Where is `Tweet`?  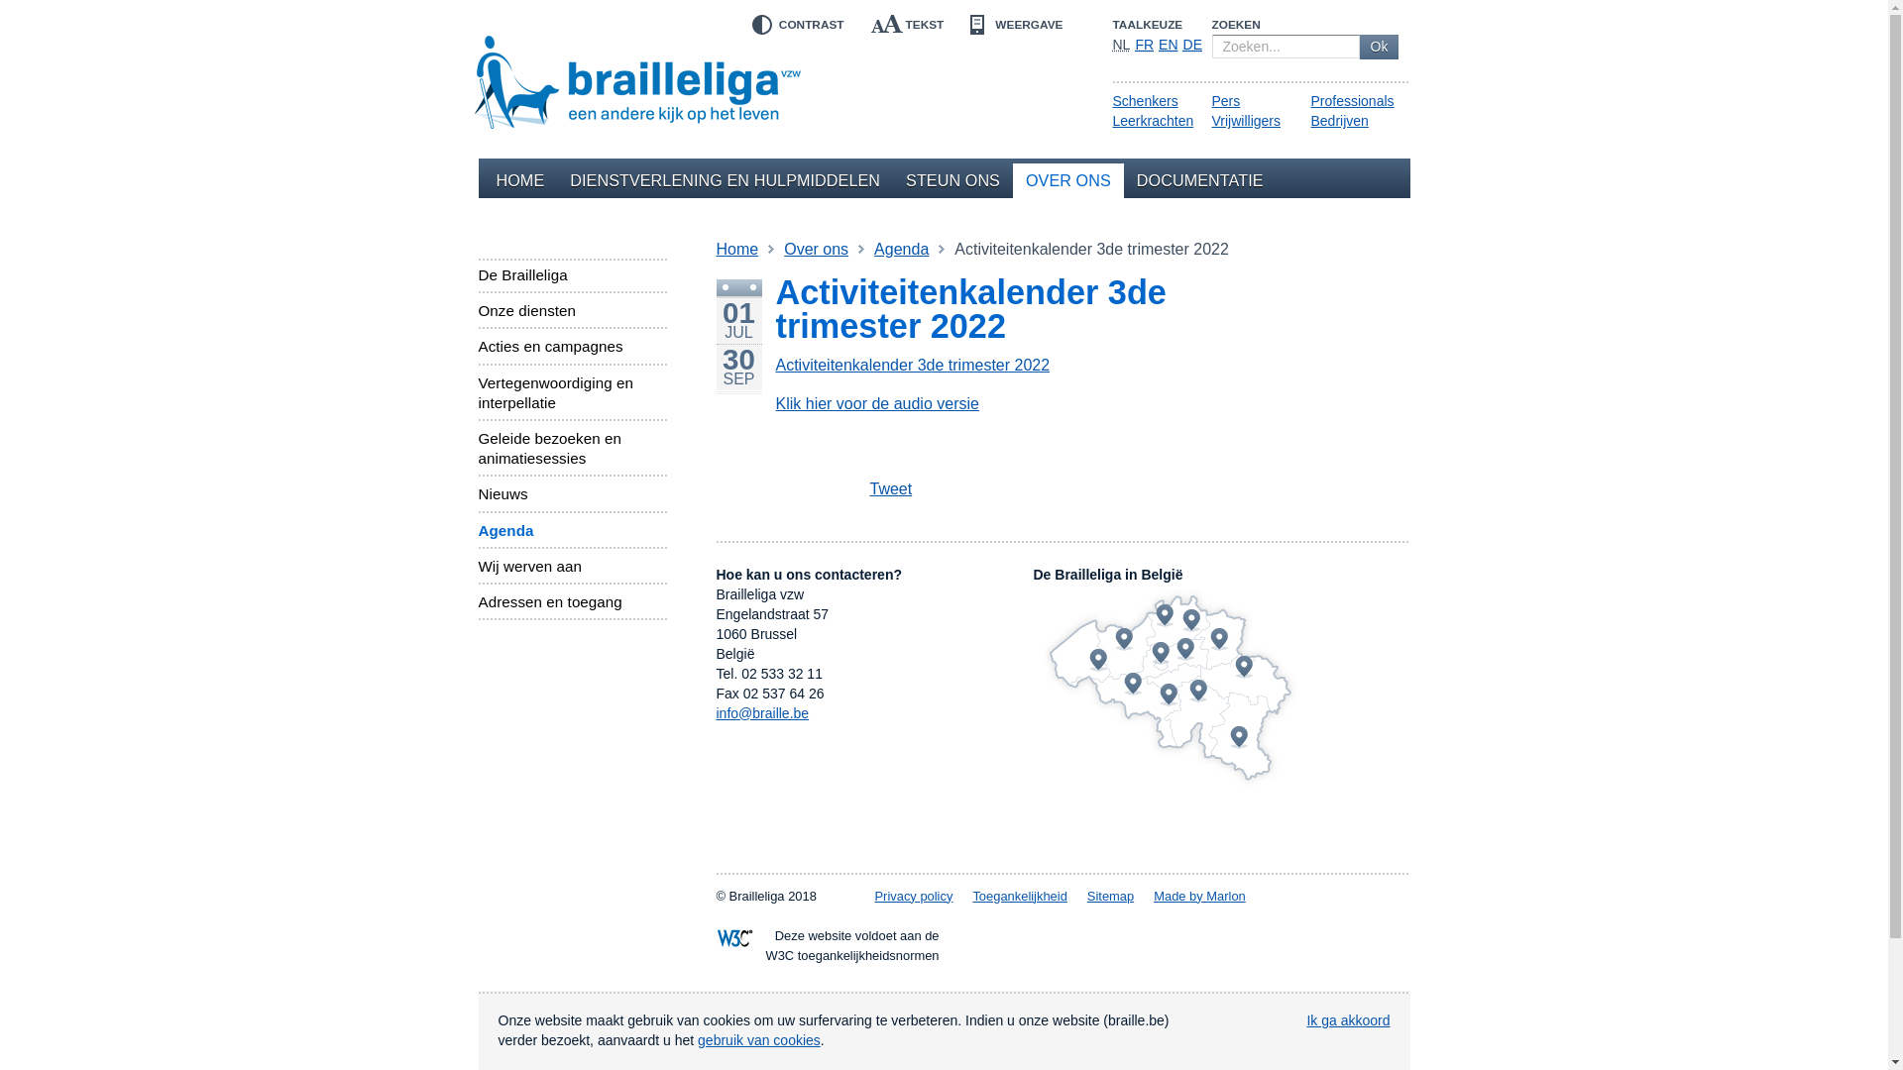 Tweet is located at coordinates (868, 490).